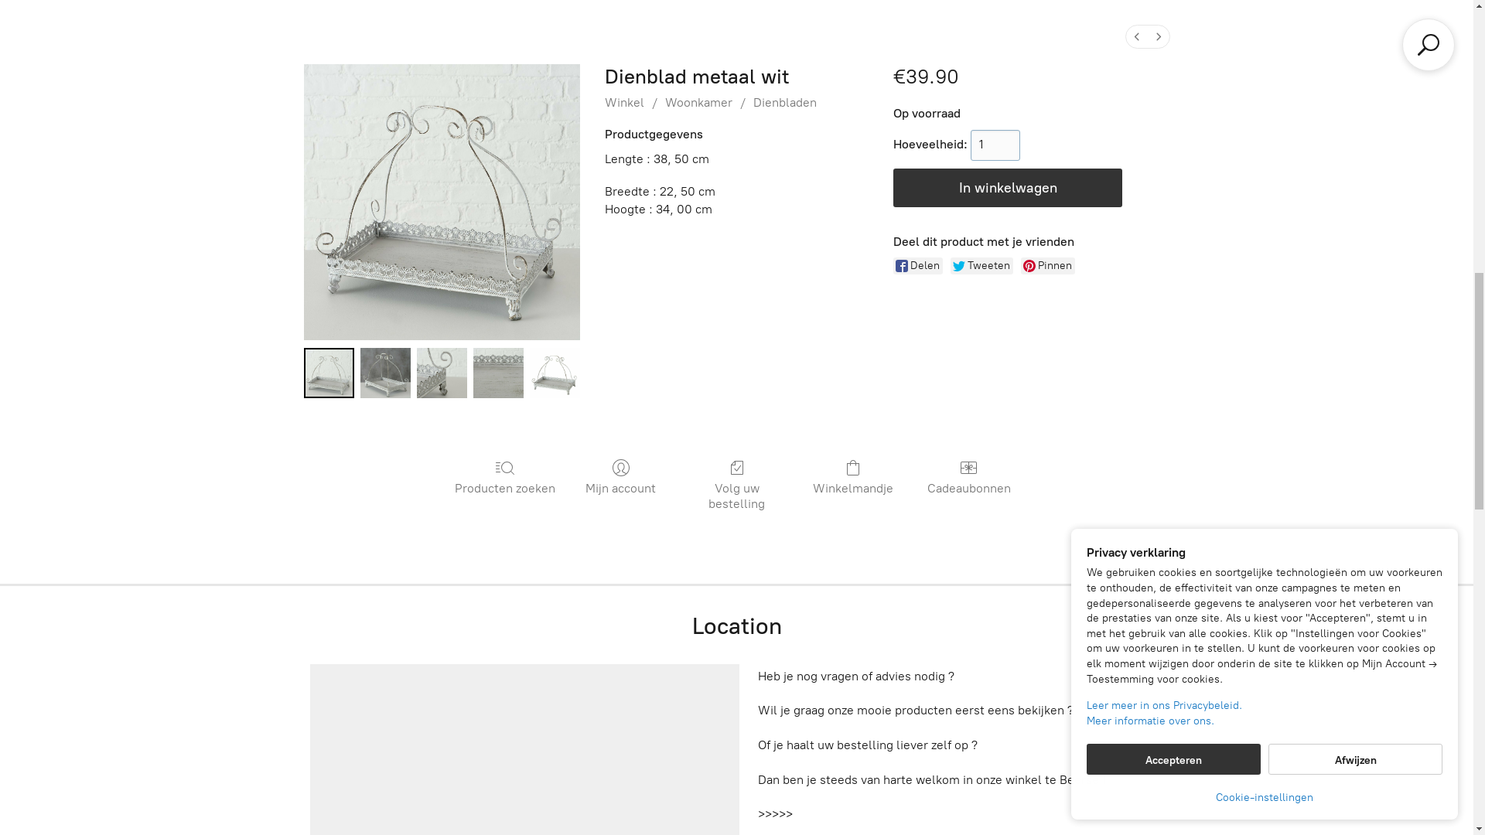 This screenshot has width=1485, height=835. What do you see at coordinates (271, 29) in the screenshot?
I see `Contact` at bounding box center [271, 29].